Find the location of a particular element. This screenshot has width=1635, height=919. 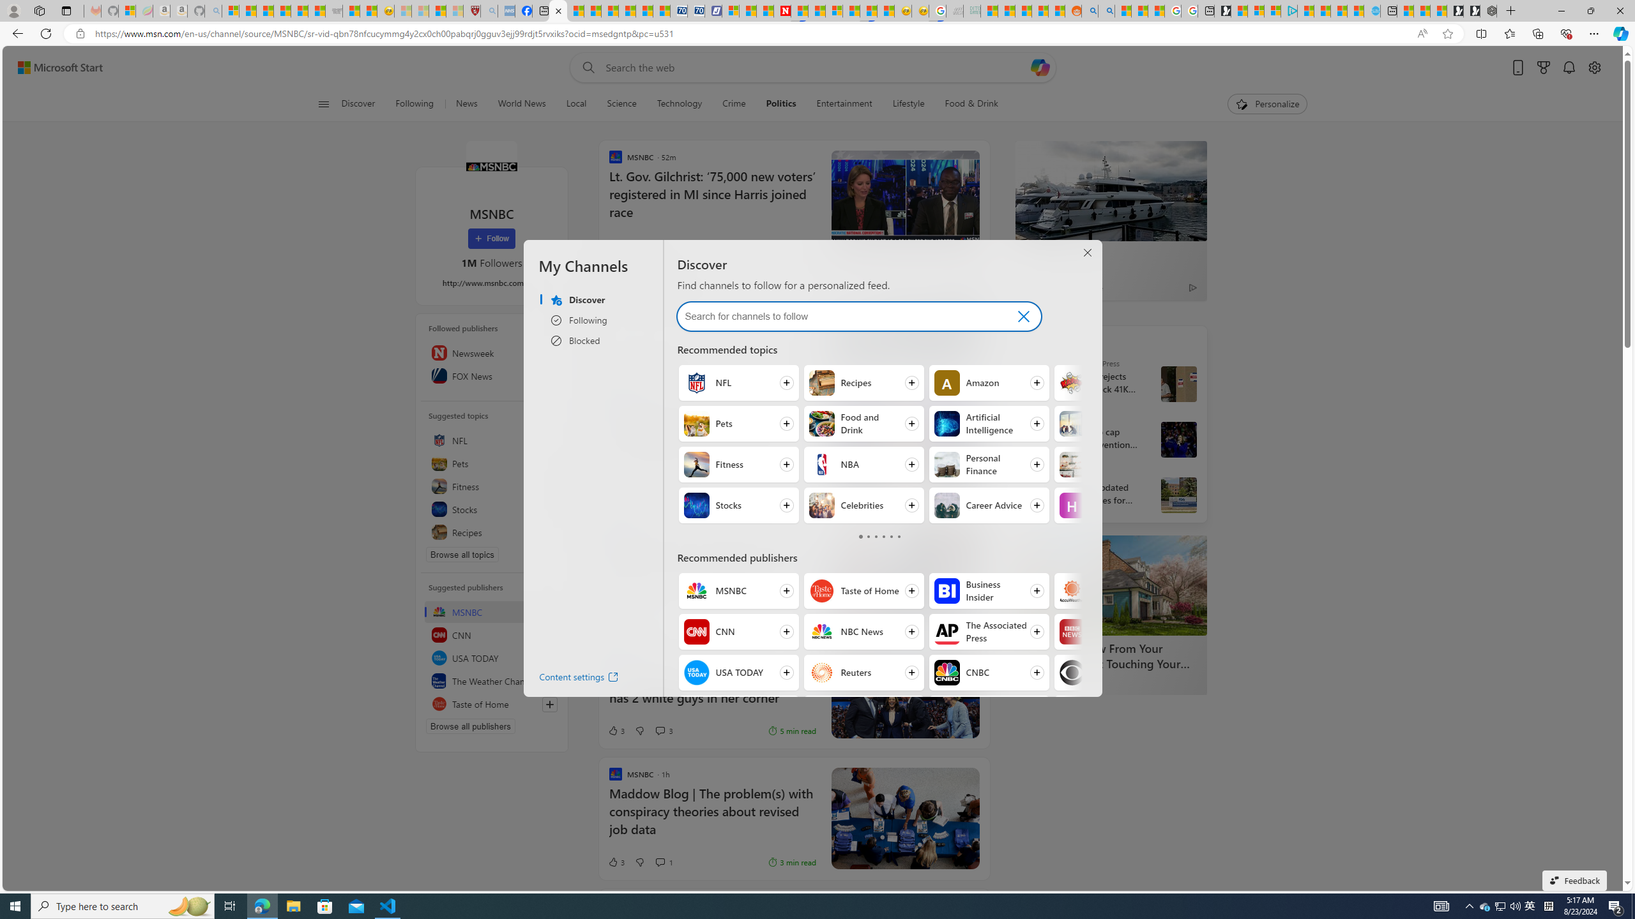

Crime is located at coordinates (734, 104).